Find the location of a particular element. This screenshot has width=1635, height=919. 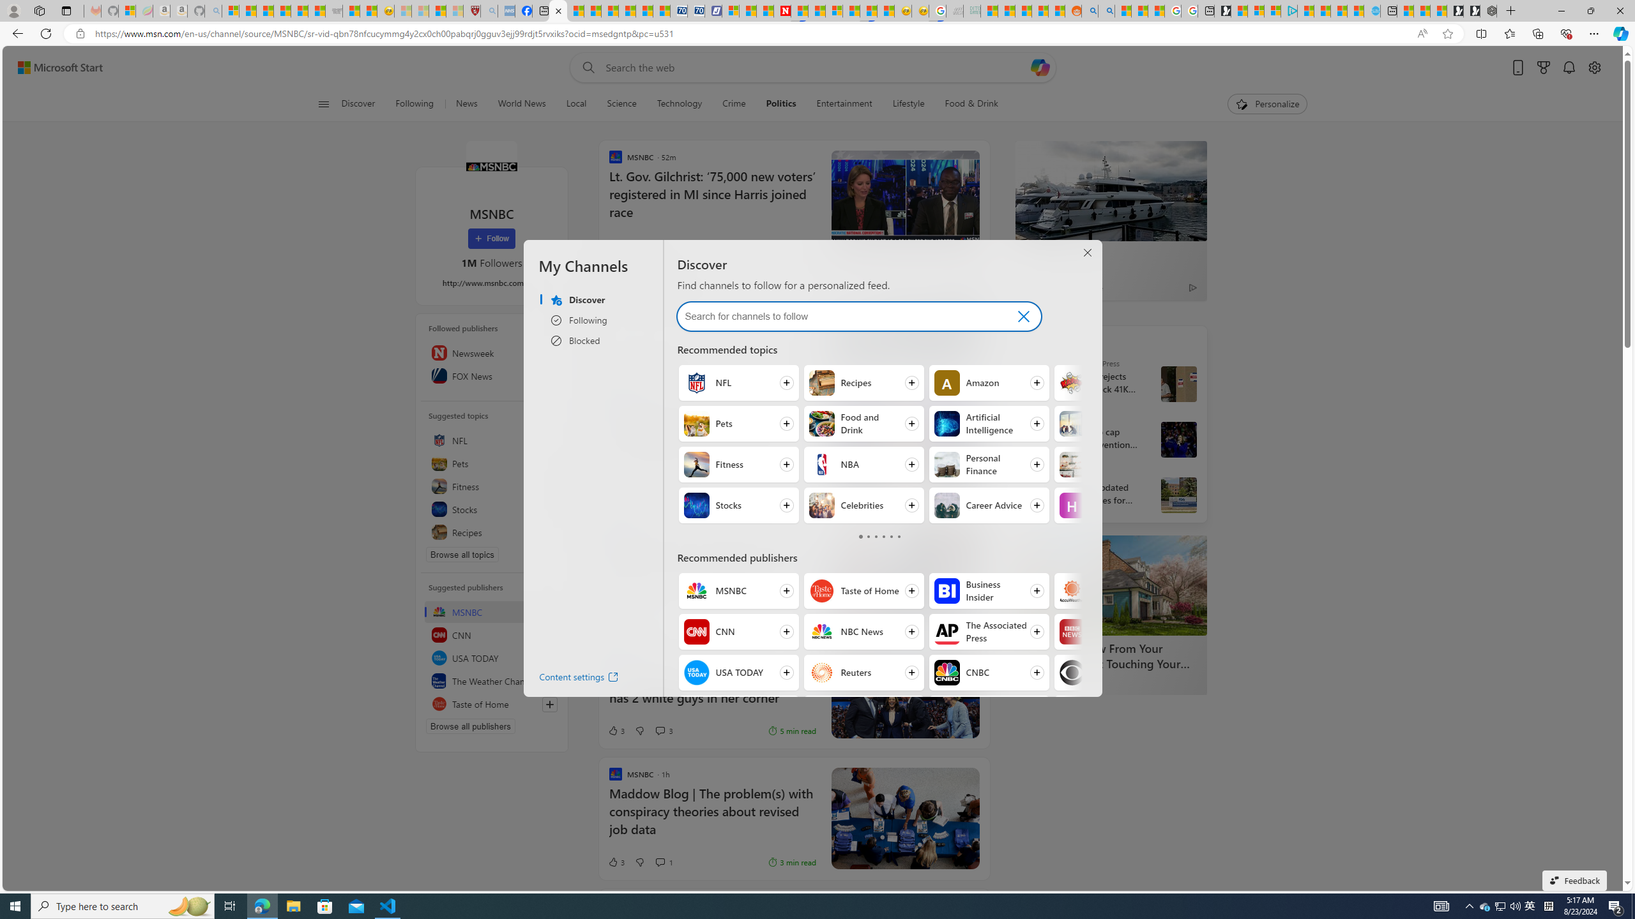

Crime is located at coordinates (734, 104).